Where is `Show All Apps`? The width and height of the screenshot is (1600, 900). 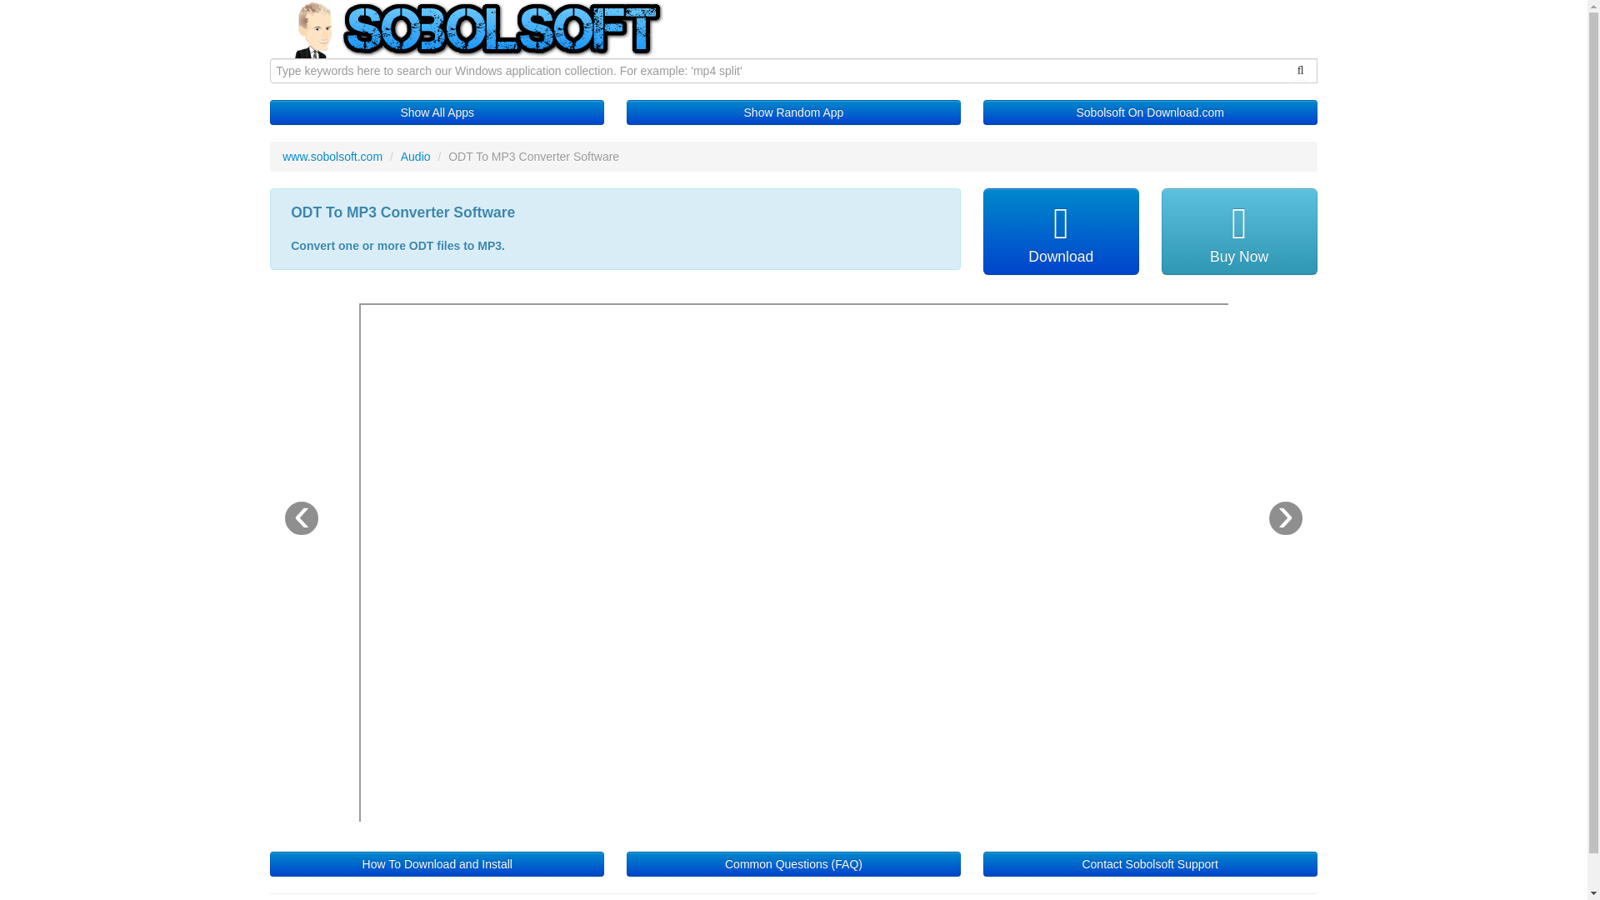
Show All Apps is located at coordinates (437, 112).